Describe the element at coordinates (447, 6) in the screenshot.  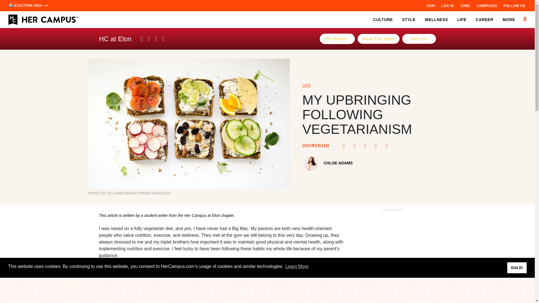
I see `LOG IN` at that location.